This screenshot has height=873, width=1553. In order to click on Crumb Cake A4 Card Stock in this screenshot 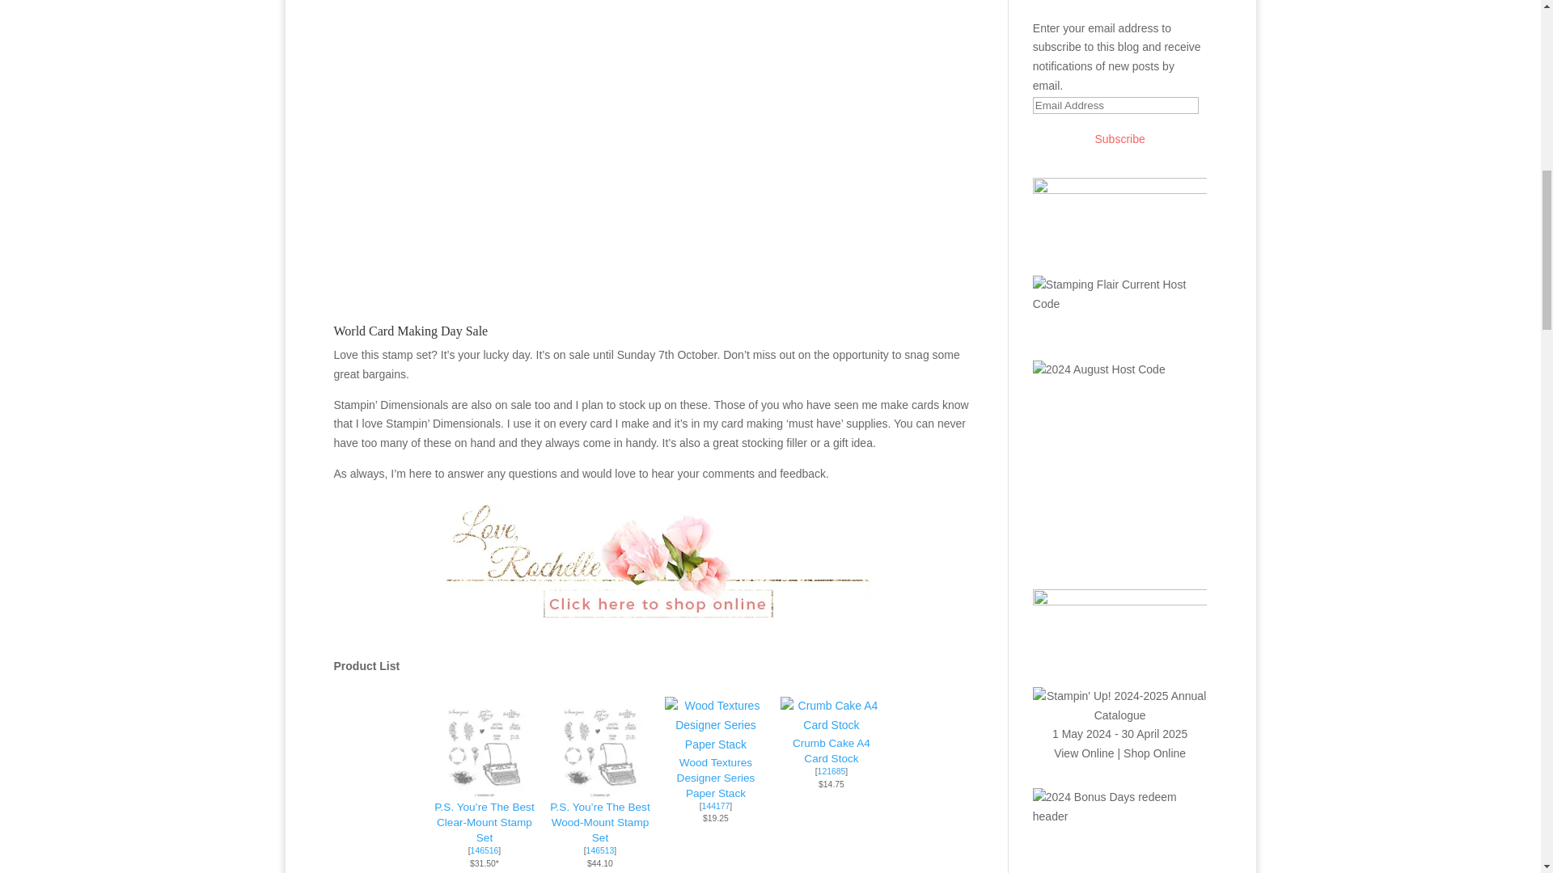, I will do `click(832, 724)`.